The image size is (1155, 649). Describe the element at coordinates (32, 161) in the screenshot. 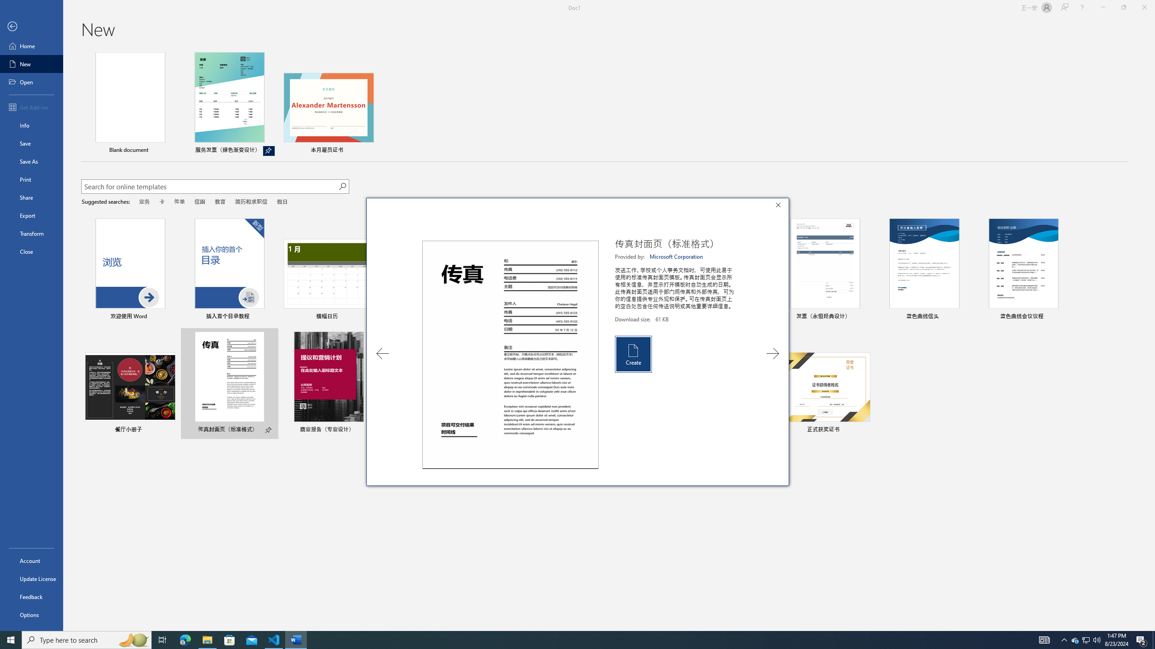

I see `Save As` at that location.